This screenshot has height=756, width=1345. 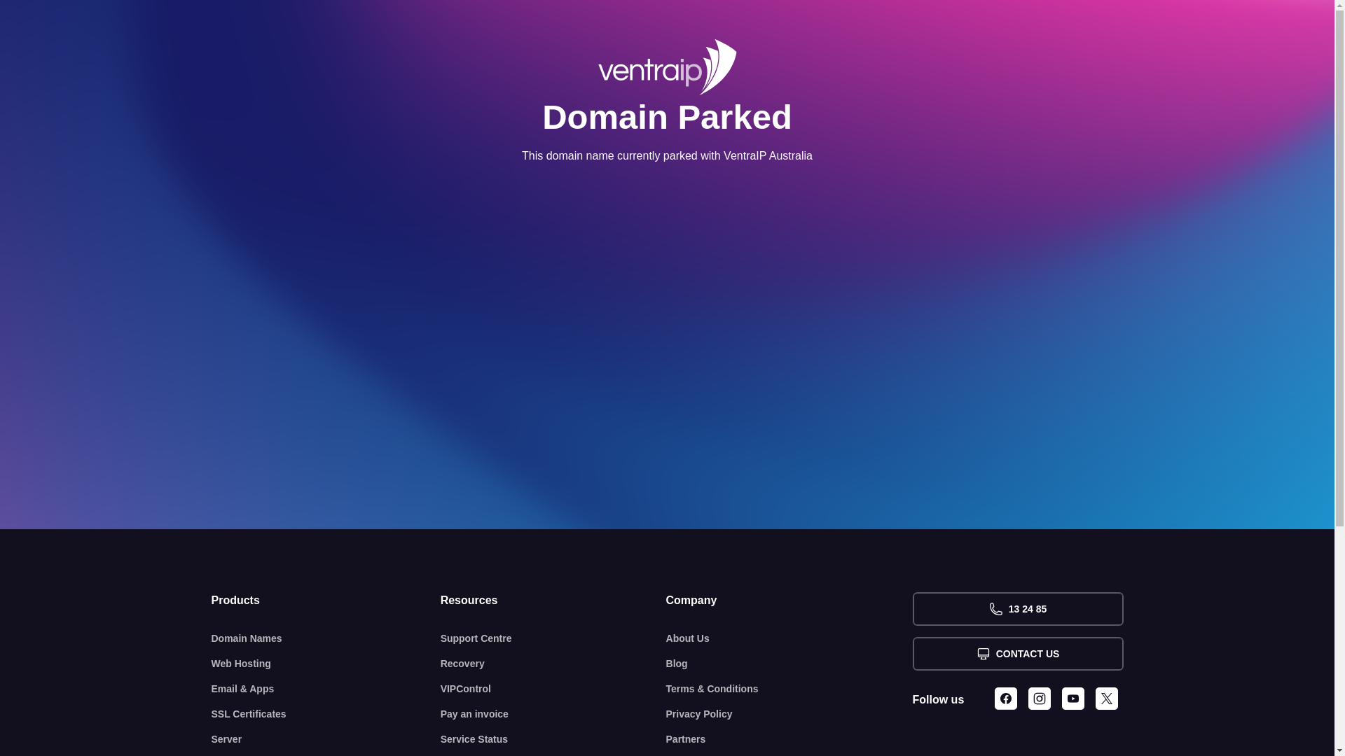 What do you see at coordinates (553, 664) in the screenshot?
I see `Recovery` at bounding box center [553, 664].